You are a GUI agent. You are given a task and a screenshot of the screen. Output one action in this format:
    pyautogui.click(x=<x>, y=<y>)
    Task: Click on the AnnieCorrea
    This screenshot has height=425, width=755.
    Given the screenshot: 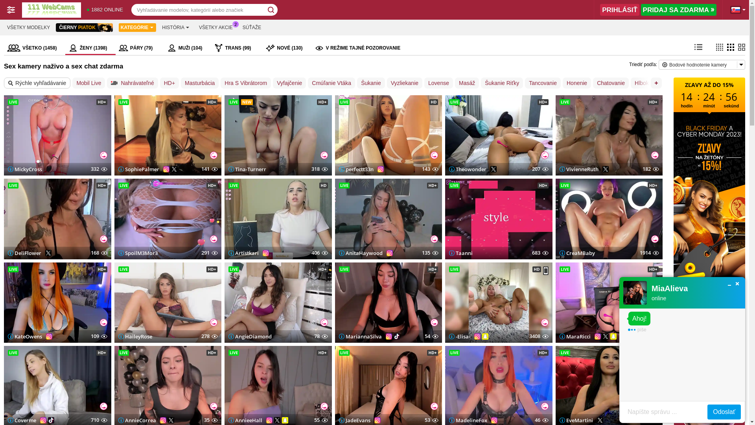 What is the action you would take?
    pyautogui.click(x=137, y=420)
    